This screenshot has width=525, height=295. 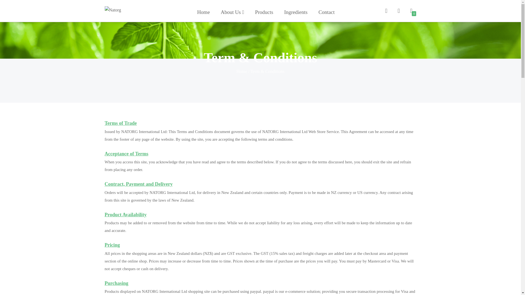 What do you see at coordinates (296, 12) in the screenshot?
I see `Ingredients` at bounding box center [296, 12].